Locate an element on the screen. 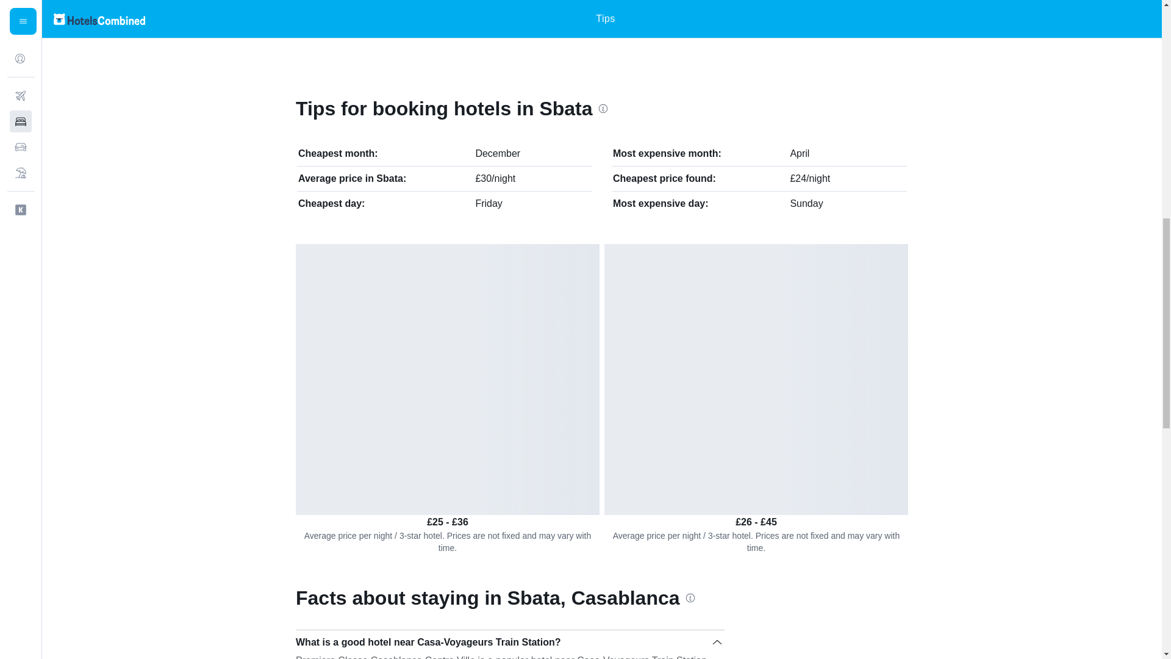 Image resolution: width=1171 pixels, height=659 pixels. Home is located at coordinates (300, 18).